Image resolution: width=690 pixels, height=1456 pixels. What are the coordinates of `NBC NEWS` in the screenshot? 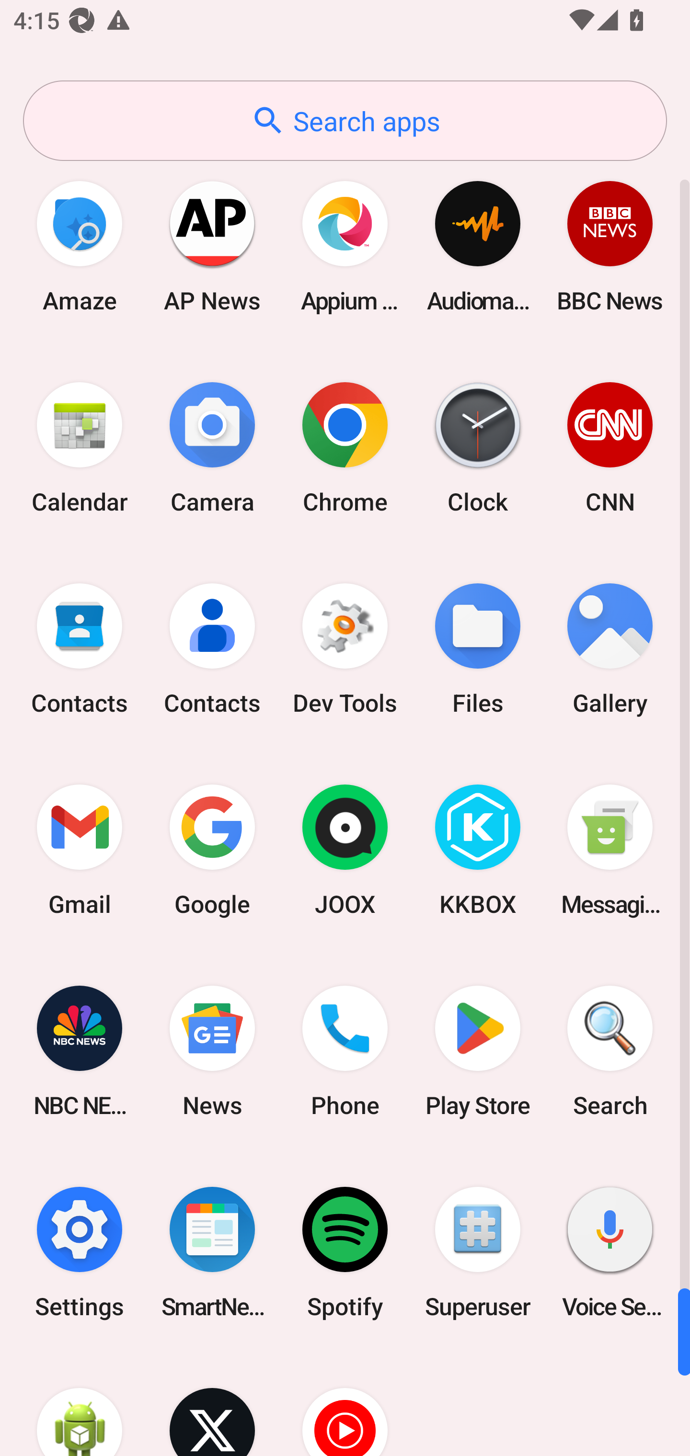 It's located at (80, 1051).